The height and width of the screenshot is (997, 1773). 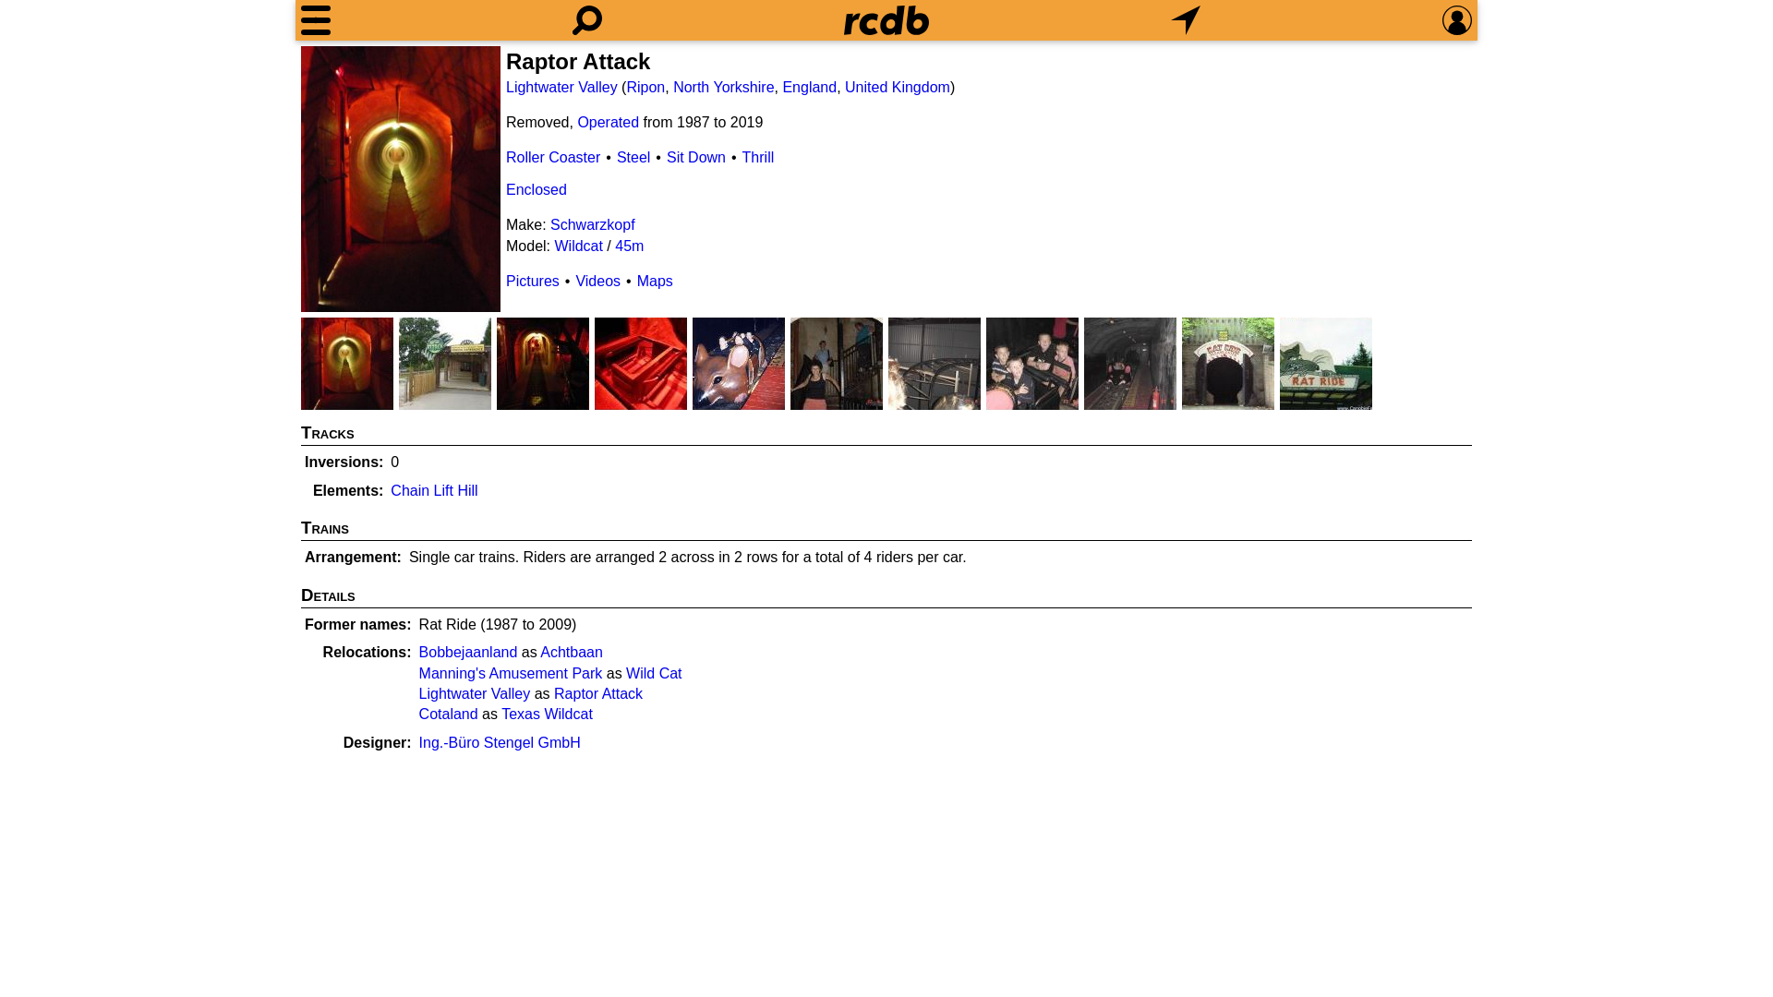 What do you see at coordinates (592, 224) in the screenshot?
I see `Schwarzkopf` at bounding box center [592, 224].